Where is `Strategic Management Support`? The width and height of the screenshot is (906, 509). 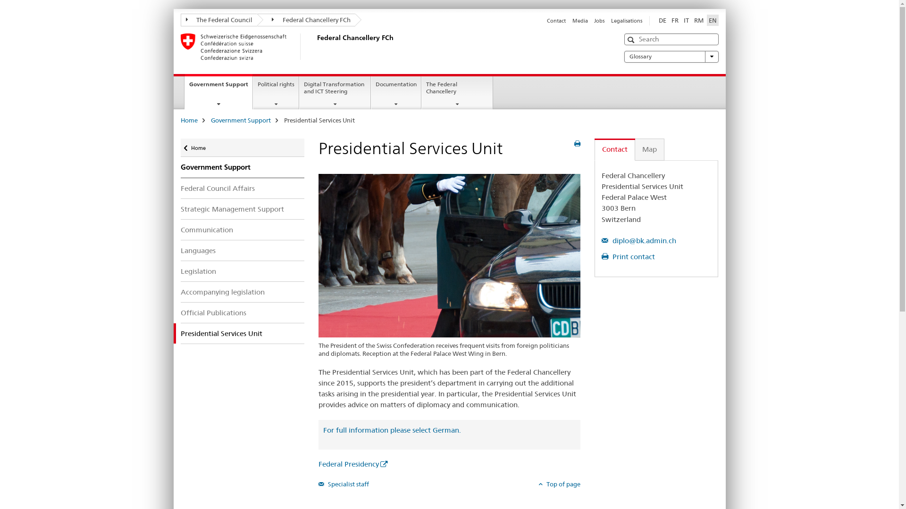
Strategic Management Support is located at coordinates (243, 209).